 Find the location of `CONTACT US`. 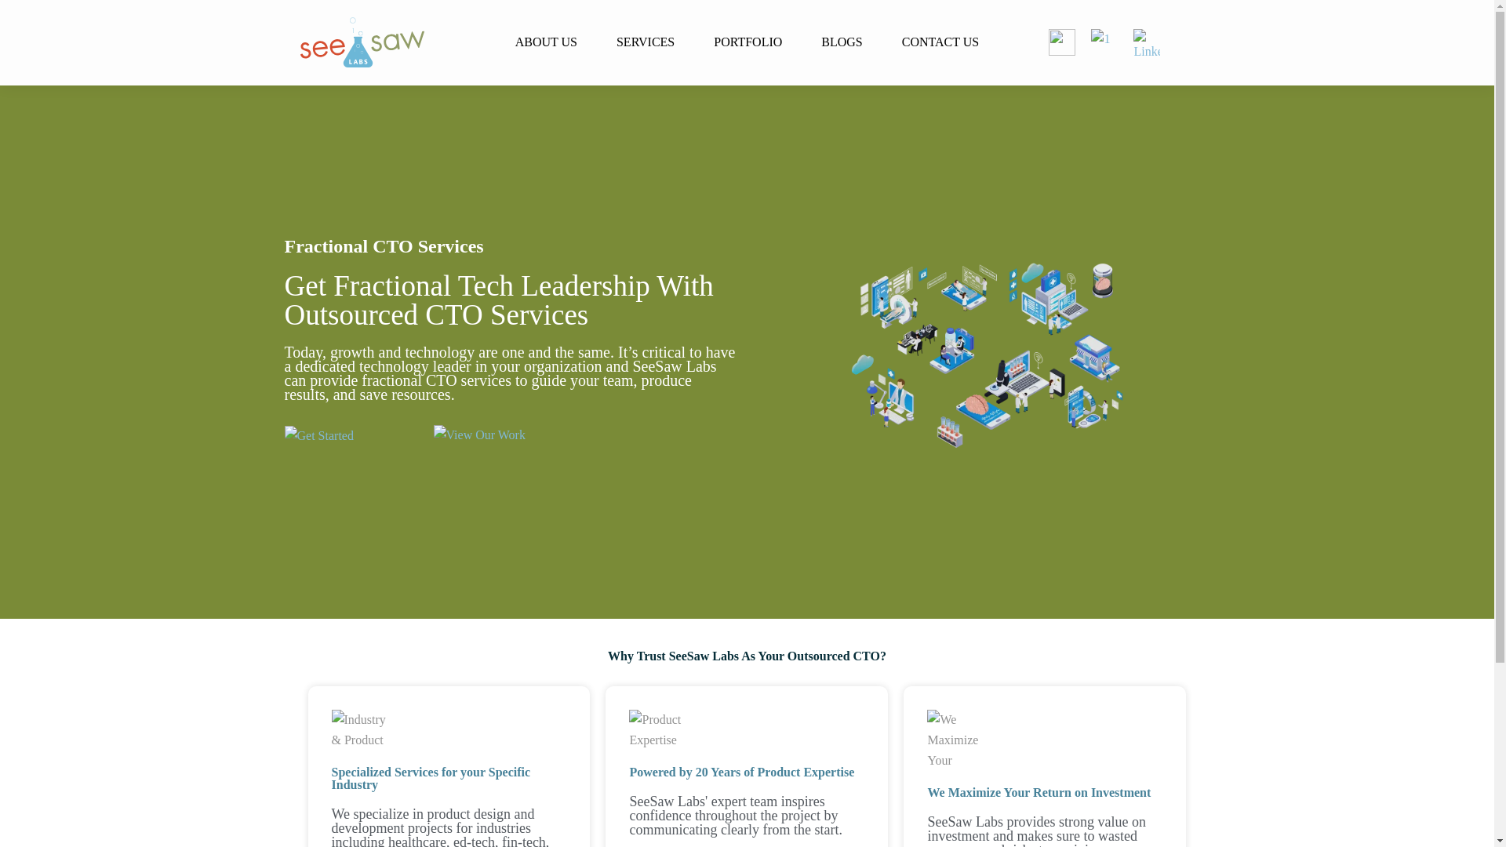

CONTACT US is located at coordinates (940, 42).